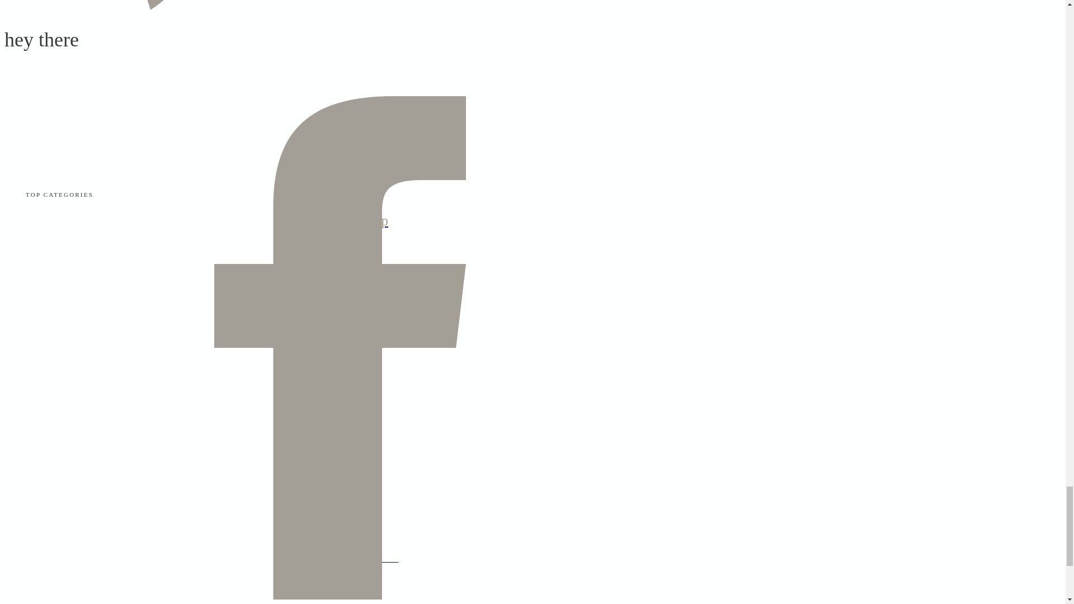  Describe the element at coordinates (340, 221) in the screenshot. I see `Entrepreneurship` at that location.